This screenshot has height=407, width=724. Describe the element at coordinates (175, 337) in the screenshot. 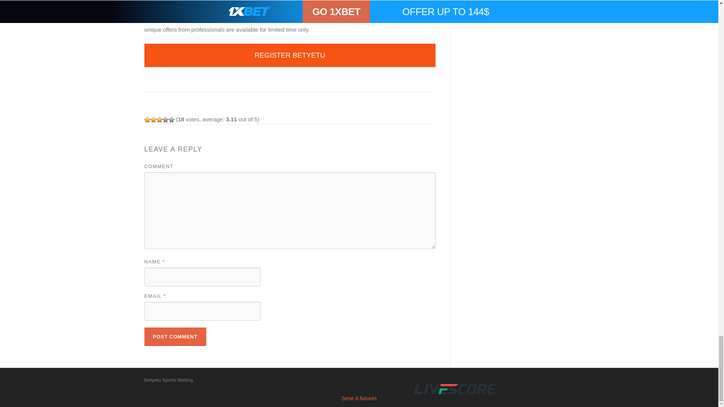

I see `Post Comment` at that location.